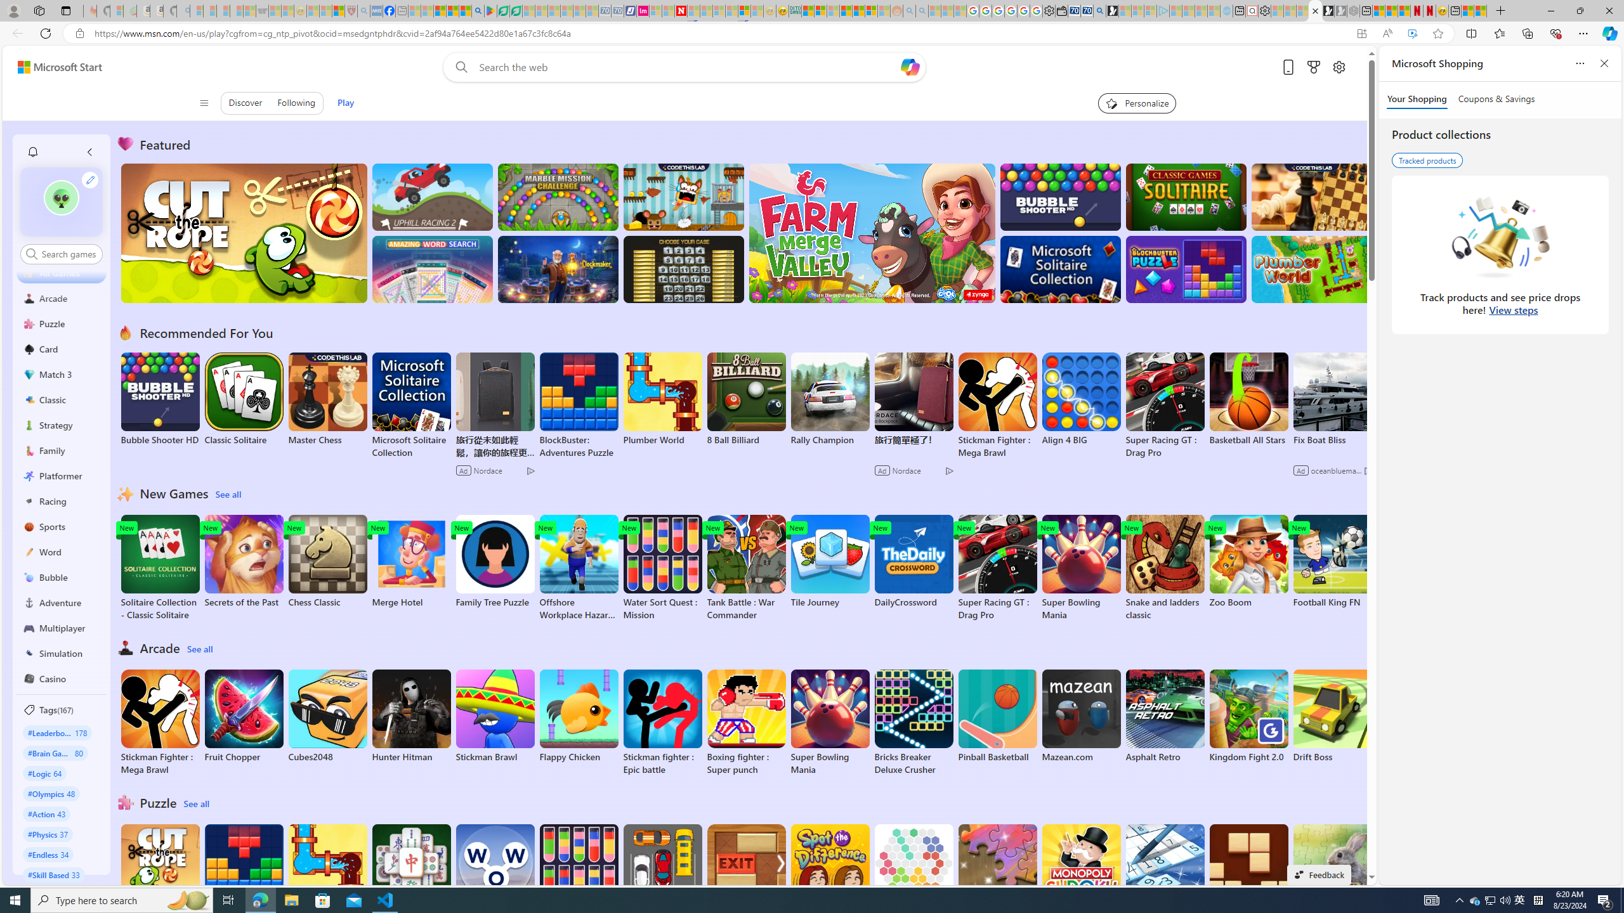 This screenshot has width=1624, height=913. I want to click on Family Tree Puzzle, so click(494, 562).